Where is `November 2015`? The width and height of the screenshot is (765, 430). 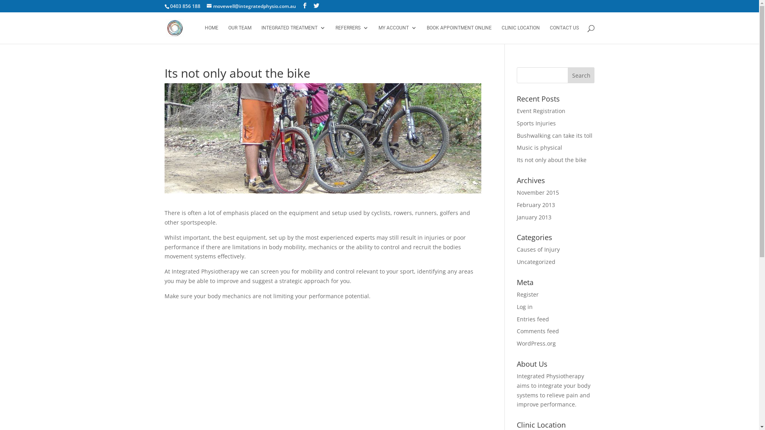
November 2015 is located at coordinates (538, 193).